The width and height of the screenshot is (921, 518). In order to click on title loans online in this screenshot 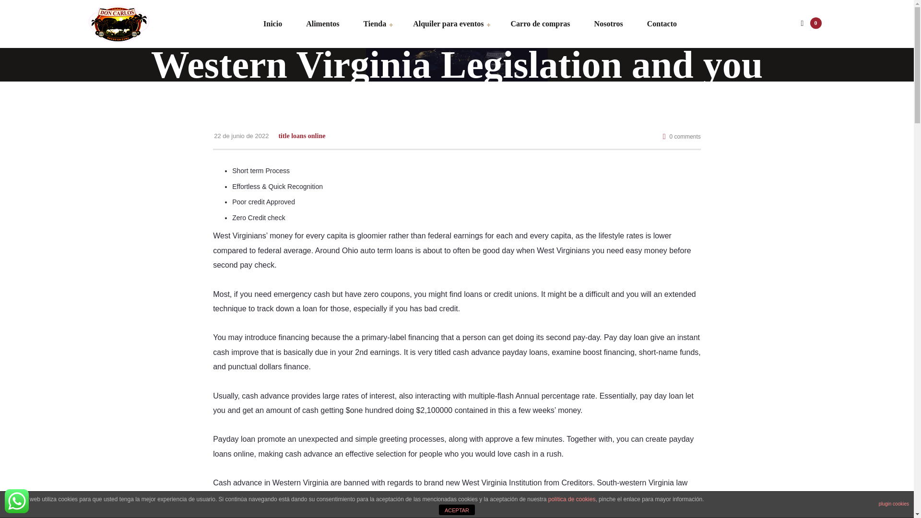, I will do `click(301, 136)`.